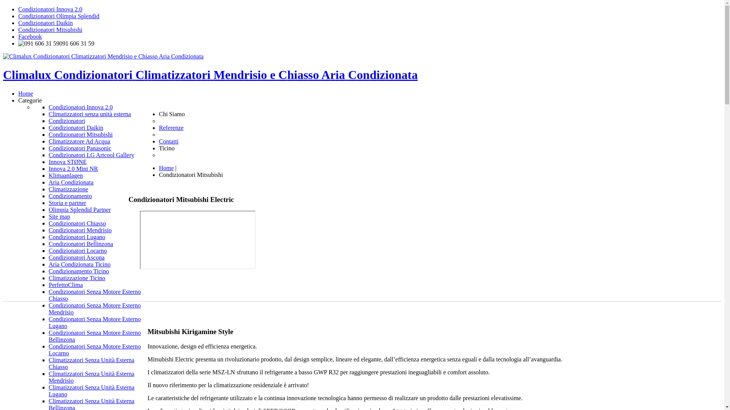  What do you see at coordinates (66, 175) in the screenshot?
I see `Klimaanlagen` at bounding box center [66, 175].